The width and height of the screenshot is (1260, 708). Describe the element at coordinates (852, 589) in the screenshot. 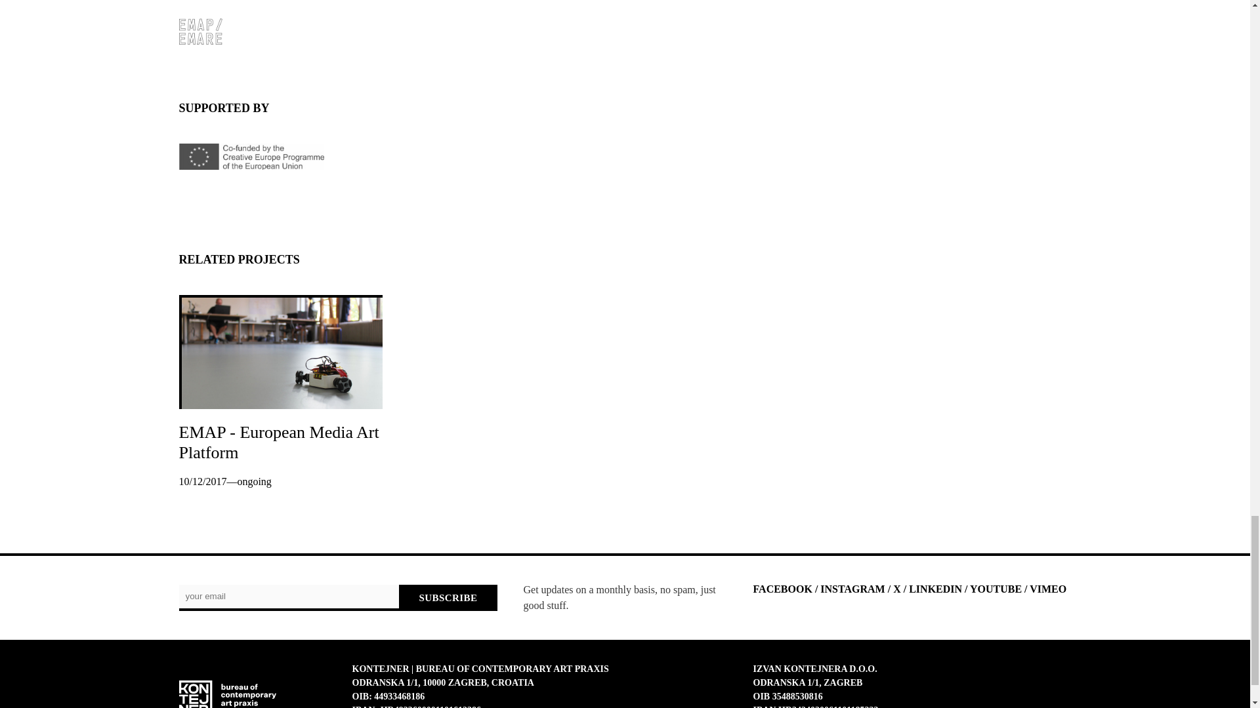

I see `INSTAGRAM` at that location.